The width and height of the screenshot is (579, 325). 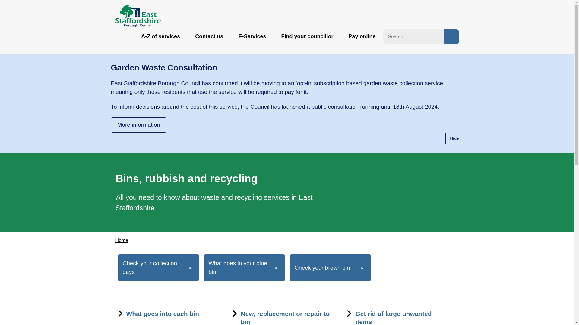 I want to click on Contact us, so click(x=209, y=36).